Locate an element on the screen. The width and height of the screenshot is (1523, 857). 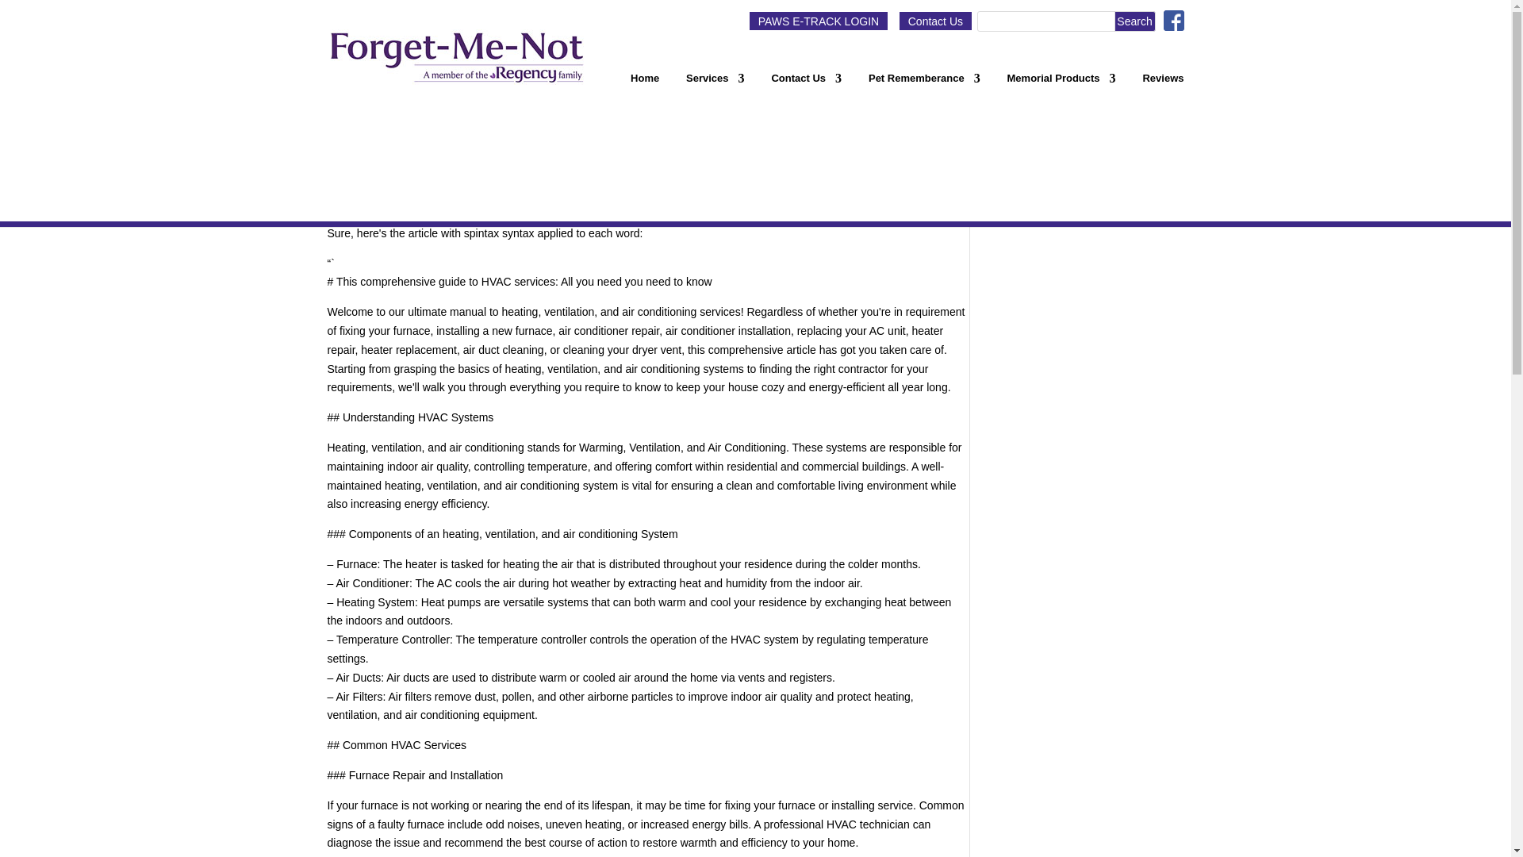
Pet Rememberance is located at coordinates (924, 84).